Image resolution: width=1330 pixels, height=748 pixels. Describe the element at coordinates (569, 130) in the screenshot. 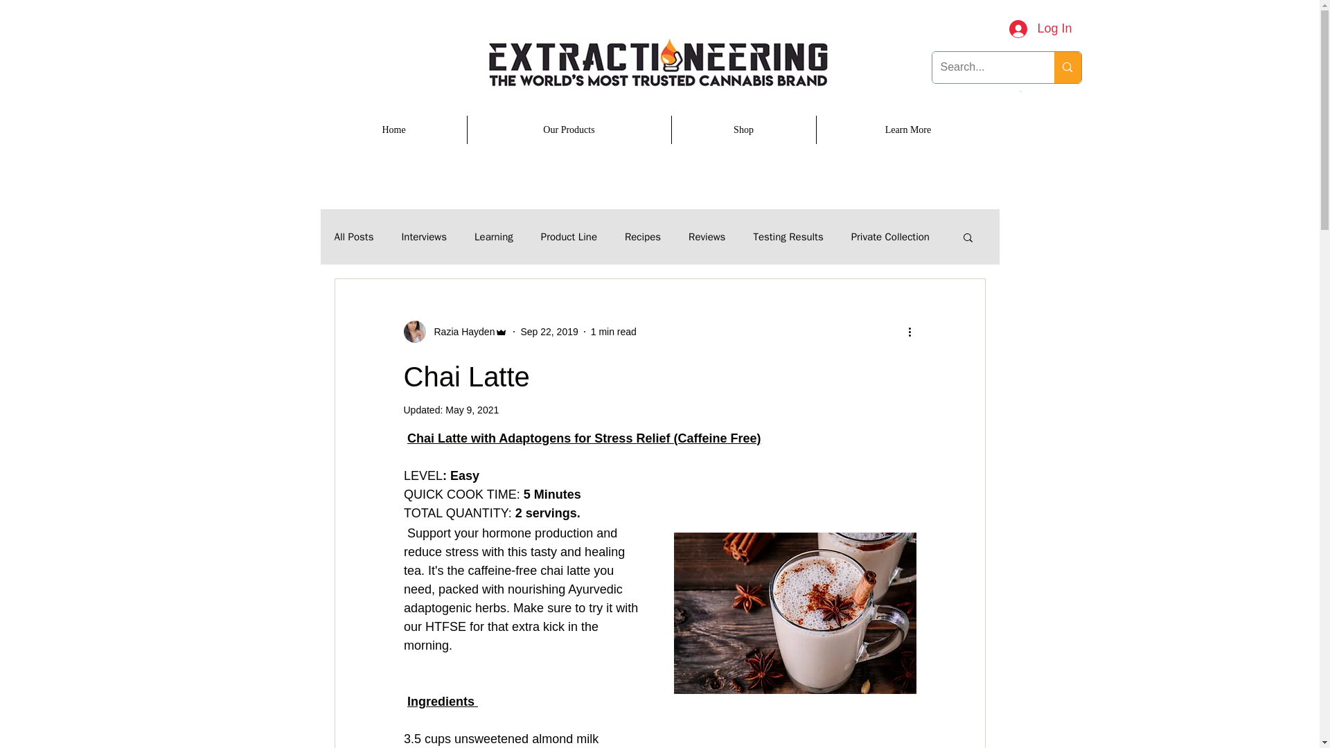

I see `Our Products` at that location.